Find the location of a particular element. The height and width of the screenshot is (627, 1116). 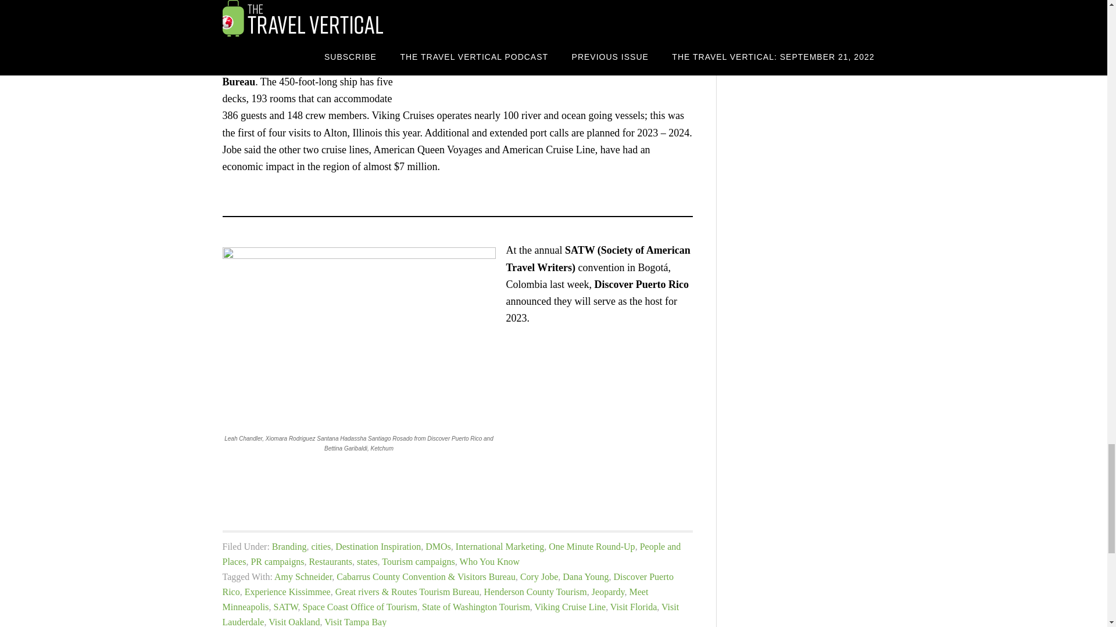

Branding is located at coordinates (289, 547).